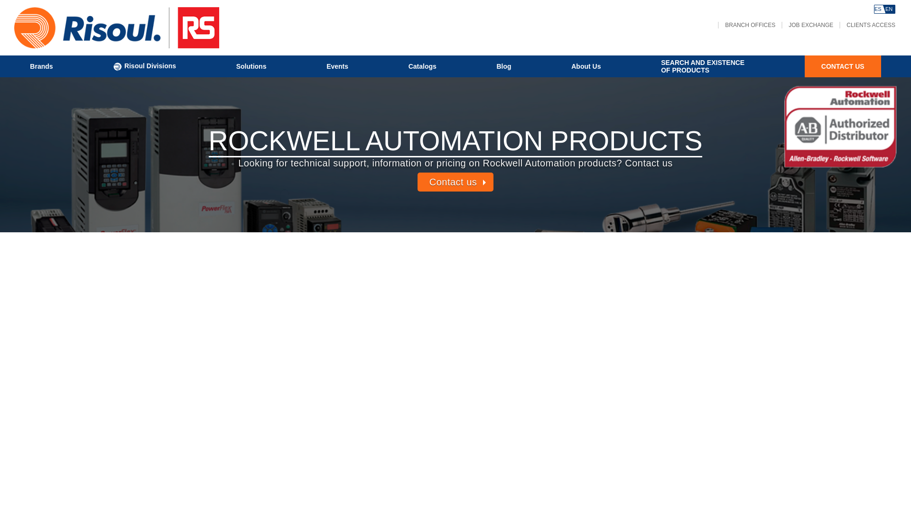 This screenshot has width=911, height=512. Describe the element at coordinates (879, 9) in the screenshot. I see `EN` at that location.